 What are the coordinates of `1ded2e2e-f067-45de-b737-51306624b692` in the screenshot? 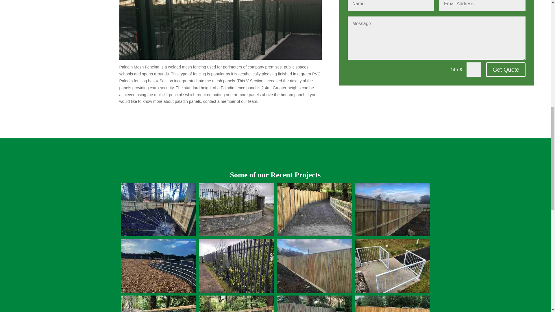 It's located at (393, 235).